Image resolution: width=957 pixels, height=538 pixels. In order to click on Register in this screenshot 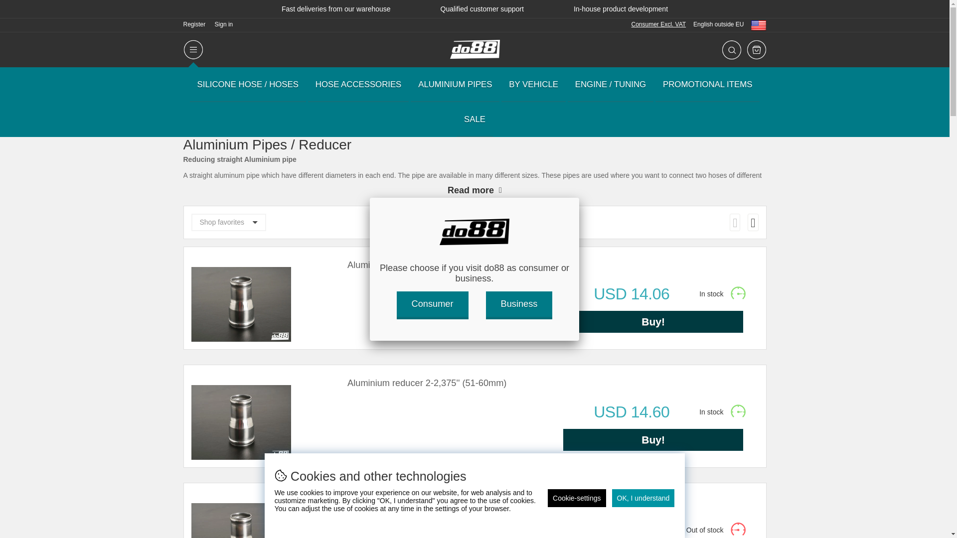, I will do `click(194, 24)`.